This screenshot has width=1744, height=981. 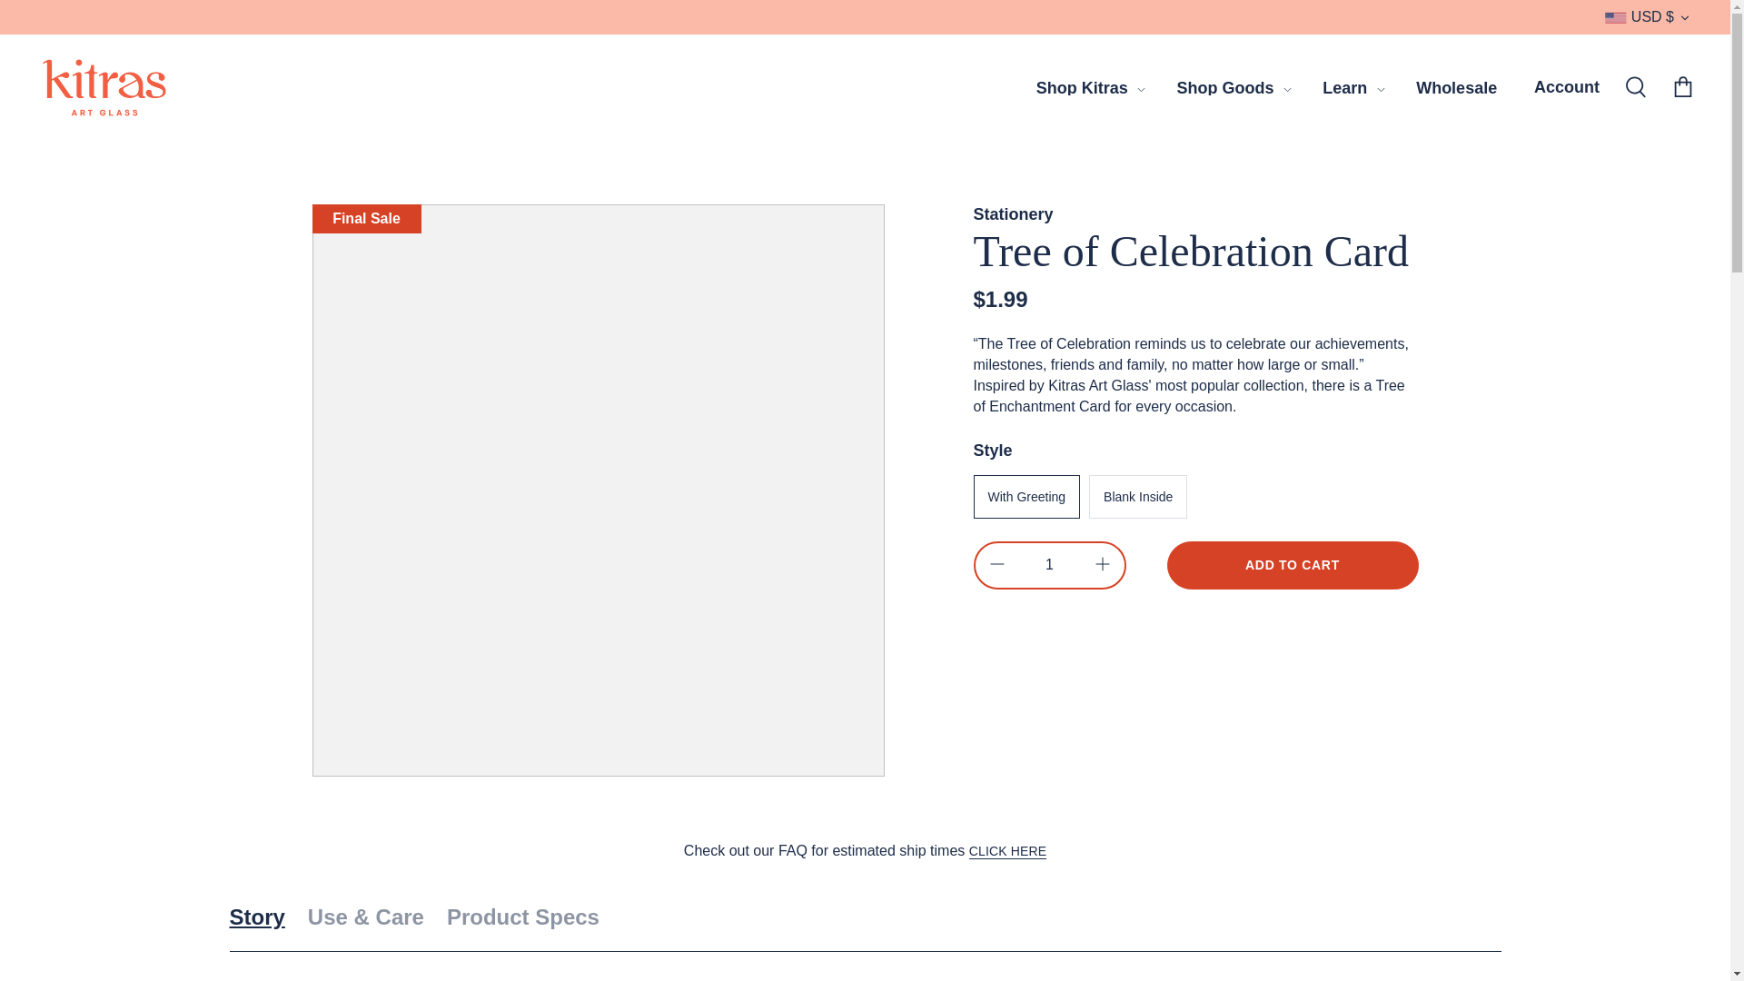 What do you see at coordinates (997, 563) in the screenshot?
I see `Minus` at bounding box center [997, 563].